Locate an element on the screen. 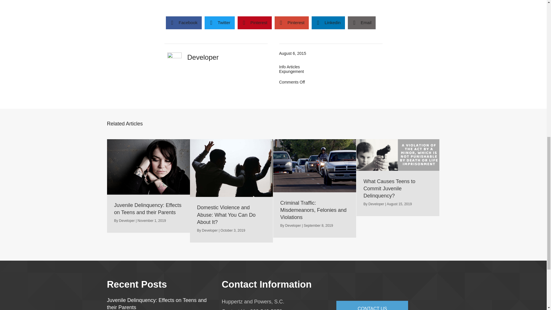 Image resolution: width=551 pixels, height=310 pixels. CONTACT US is located at coordinates (372, 305).